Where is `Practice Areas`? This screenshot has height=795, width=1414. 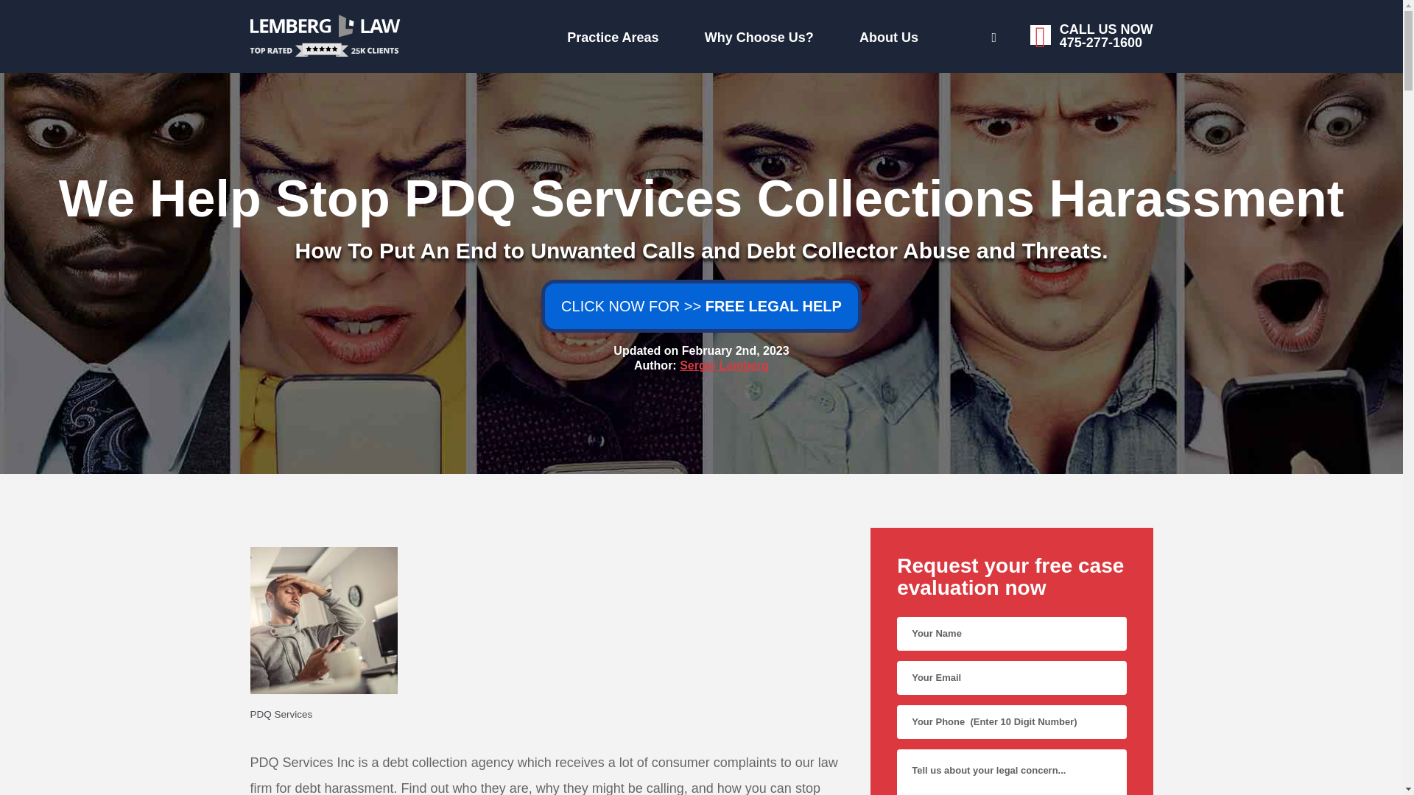 Practice Areas is located at coordinates (941, 35).